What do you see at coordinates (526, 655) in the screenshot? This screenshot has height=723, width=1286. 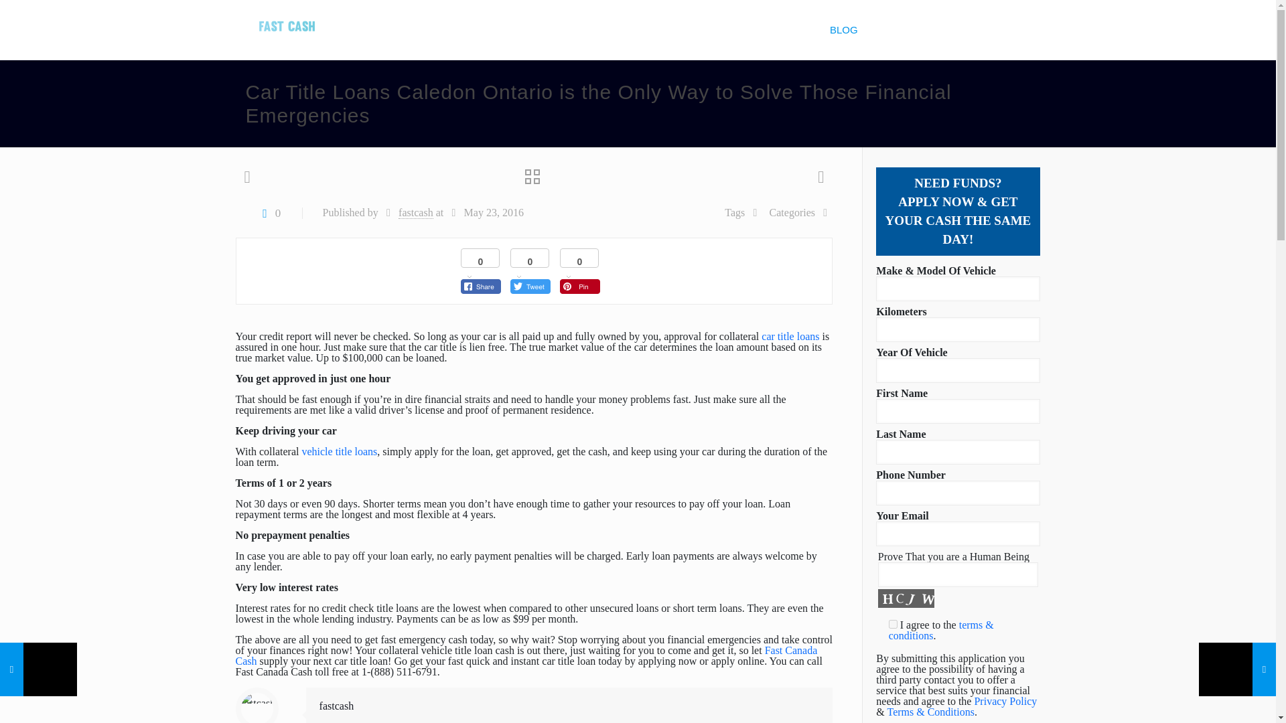 I see `Fast Canada Cash` at bounding box center [526, 655].